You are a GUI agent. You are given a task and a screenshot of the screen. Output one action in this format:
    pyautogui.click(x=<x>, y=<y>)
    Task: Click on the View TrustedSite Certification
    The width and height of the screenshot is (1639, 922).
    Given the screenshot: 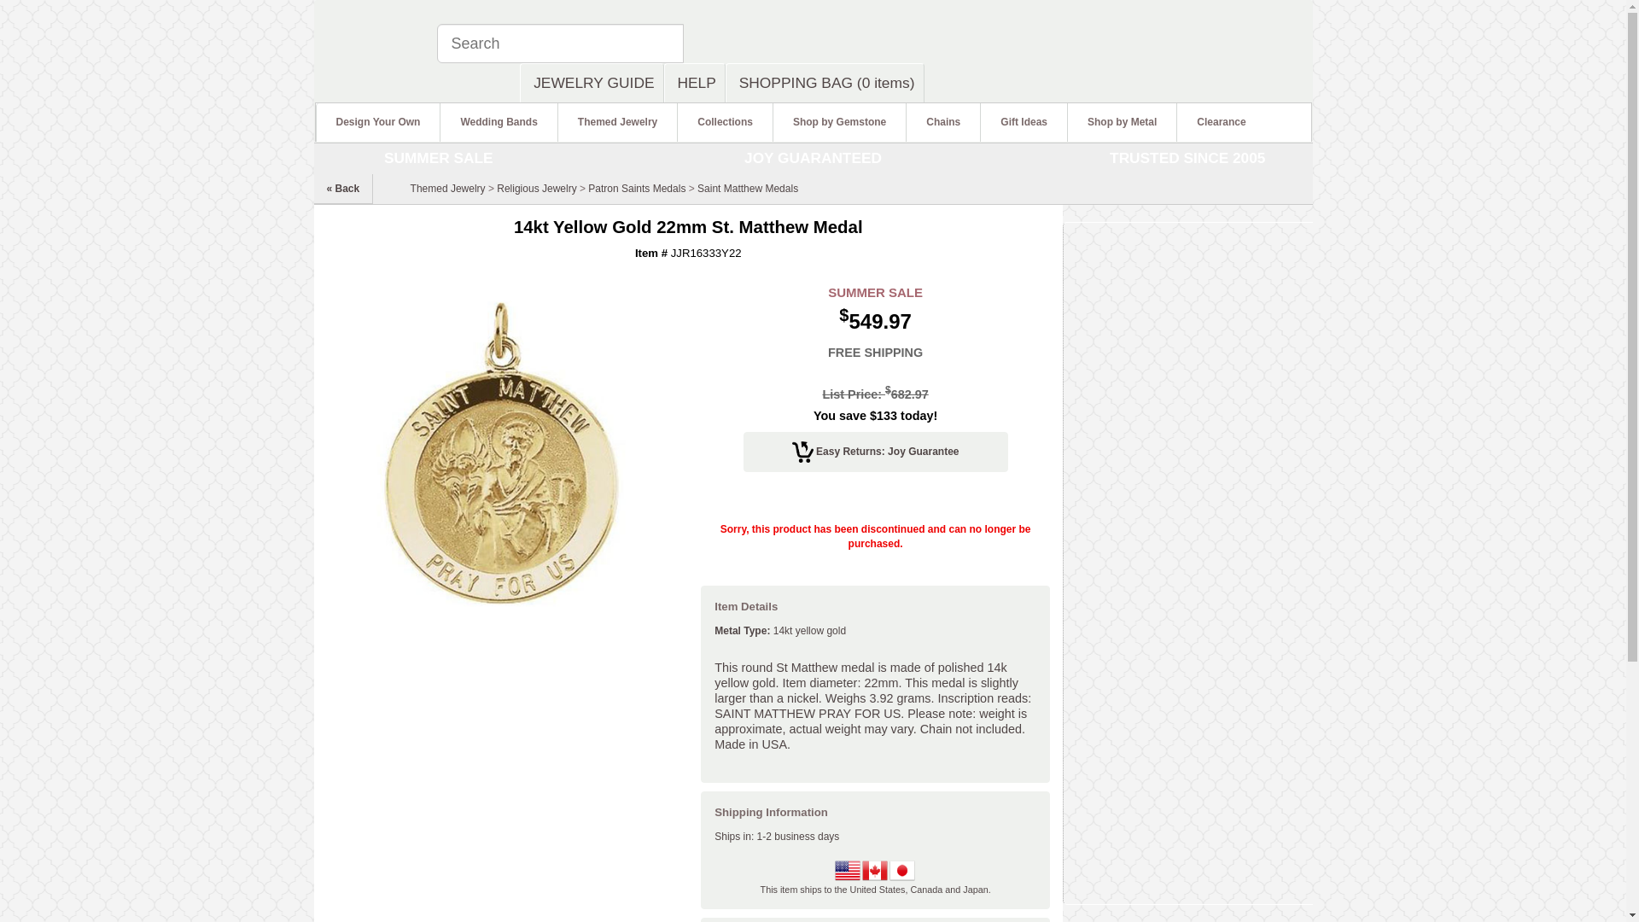 What is the action you would take?
    pyautogui.click(x=1262, y=34)
    